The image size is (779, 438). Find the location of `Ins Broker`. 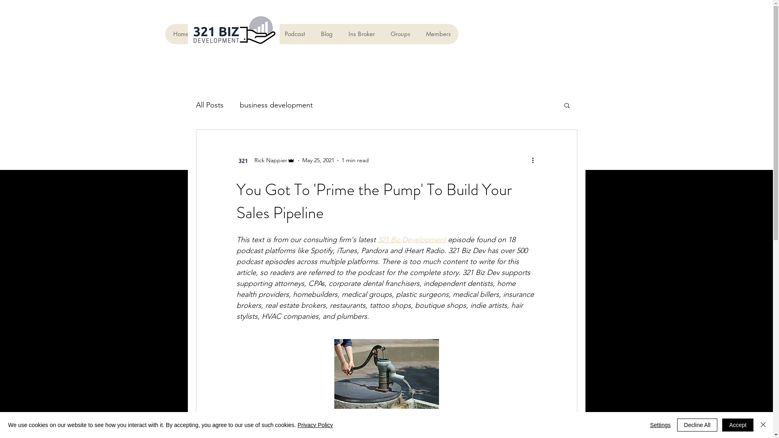

Ins Broker is located at coordinates (362, 34).